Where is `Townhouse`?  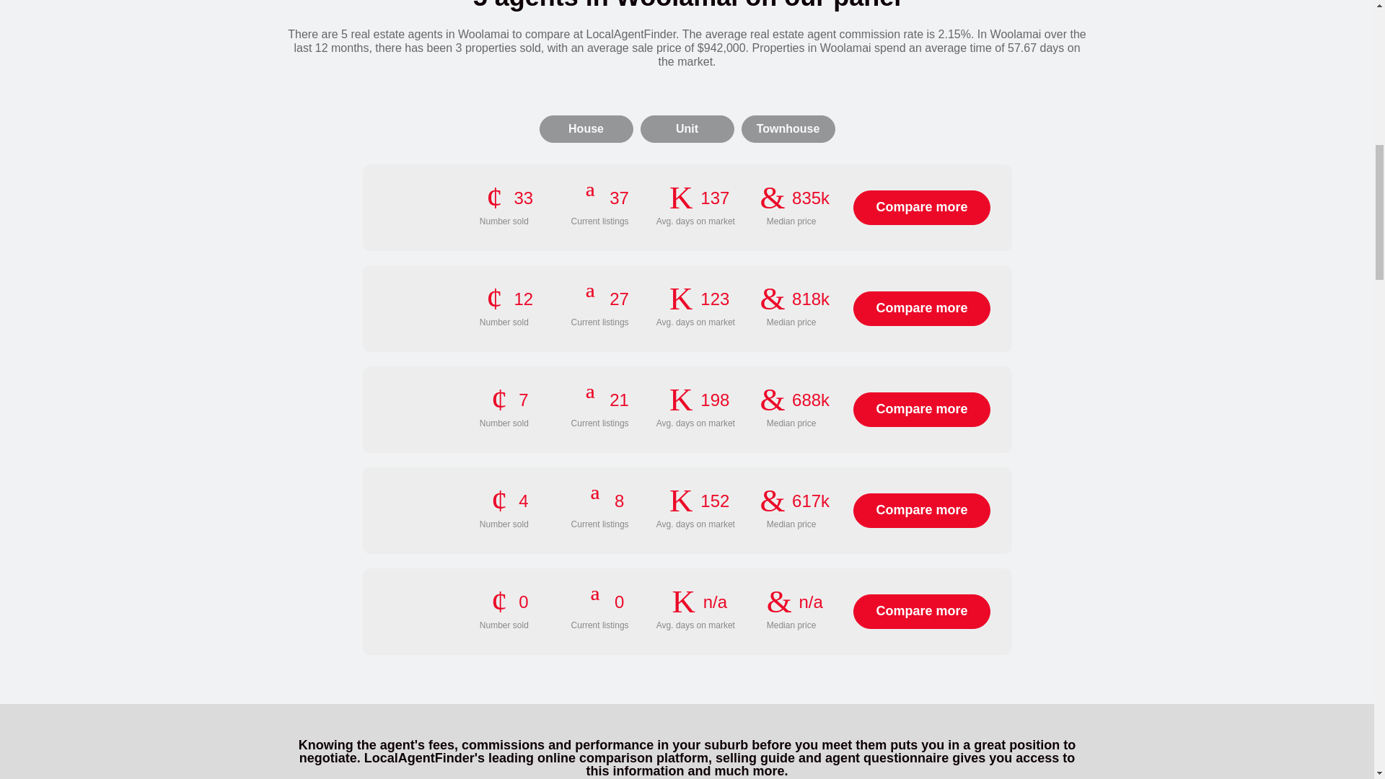
Townhouse is located at coordinates (788, 128).